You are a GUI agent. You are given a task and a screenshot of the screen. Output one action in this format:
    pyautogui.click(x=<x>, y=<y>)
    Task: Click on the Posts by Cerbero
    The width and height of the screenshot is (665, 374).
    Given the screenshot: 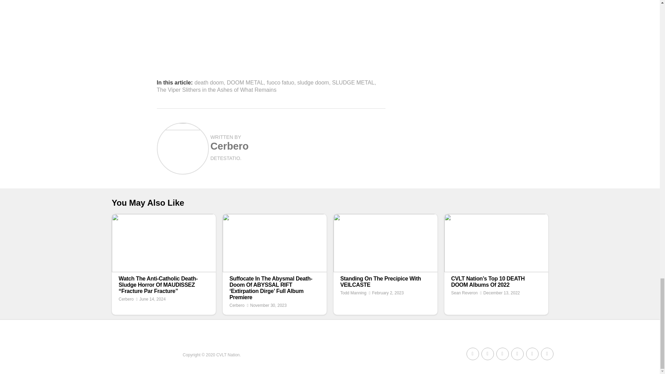 What is the action you would take?
    pyautogui.click(x=126, y=299)
    